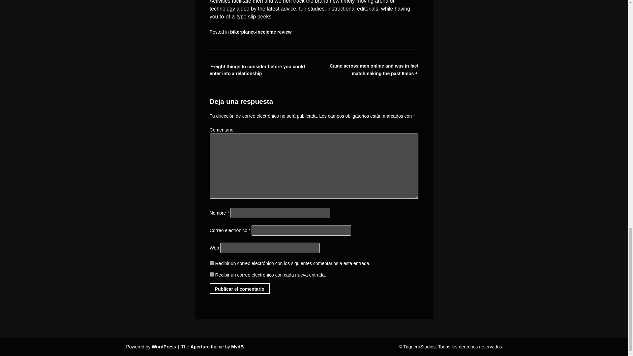 The height and width of the screenshot is (356, 633). Describe the element at coordinates (212, 274) in the screenshot. I see `subscribe` at that location.